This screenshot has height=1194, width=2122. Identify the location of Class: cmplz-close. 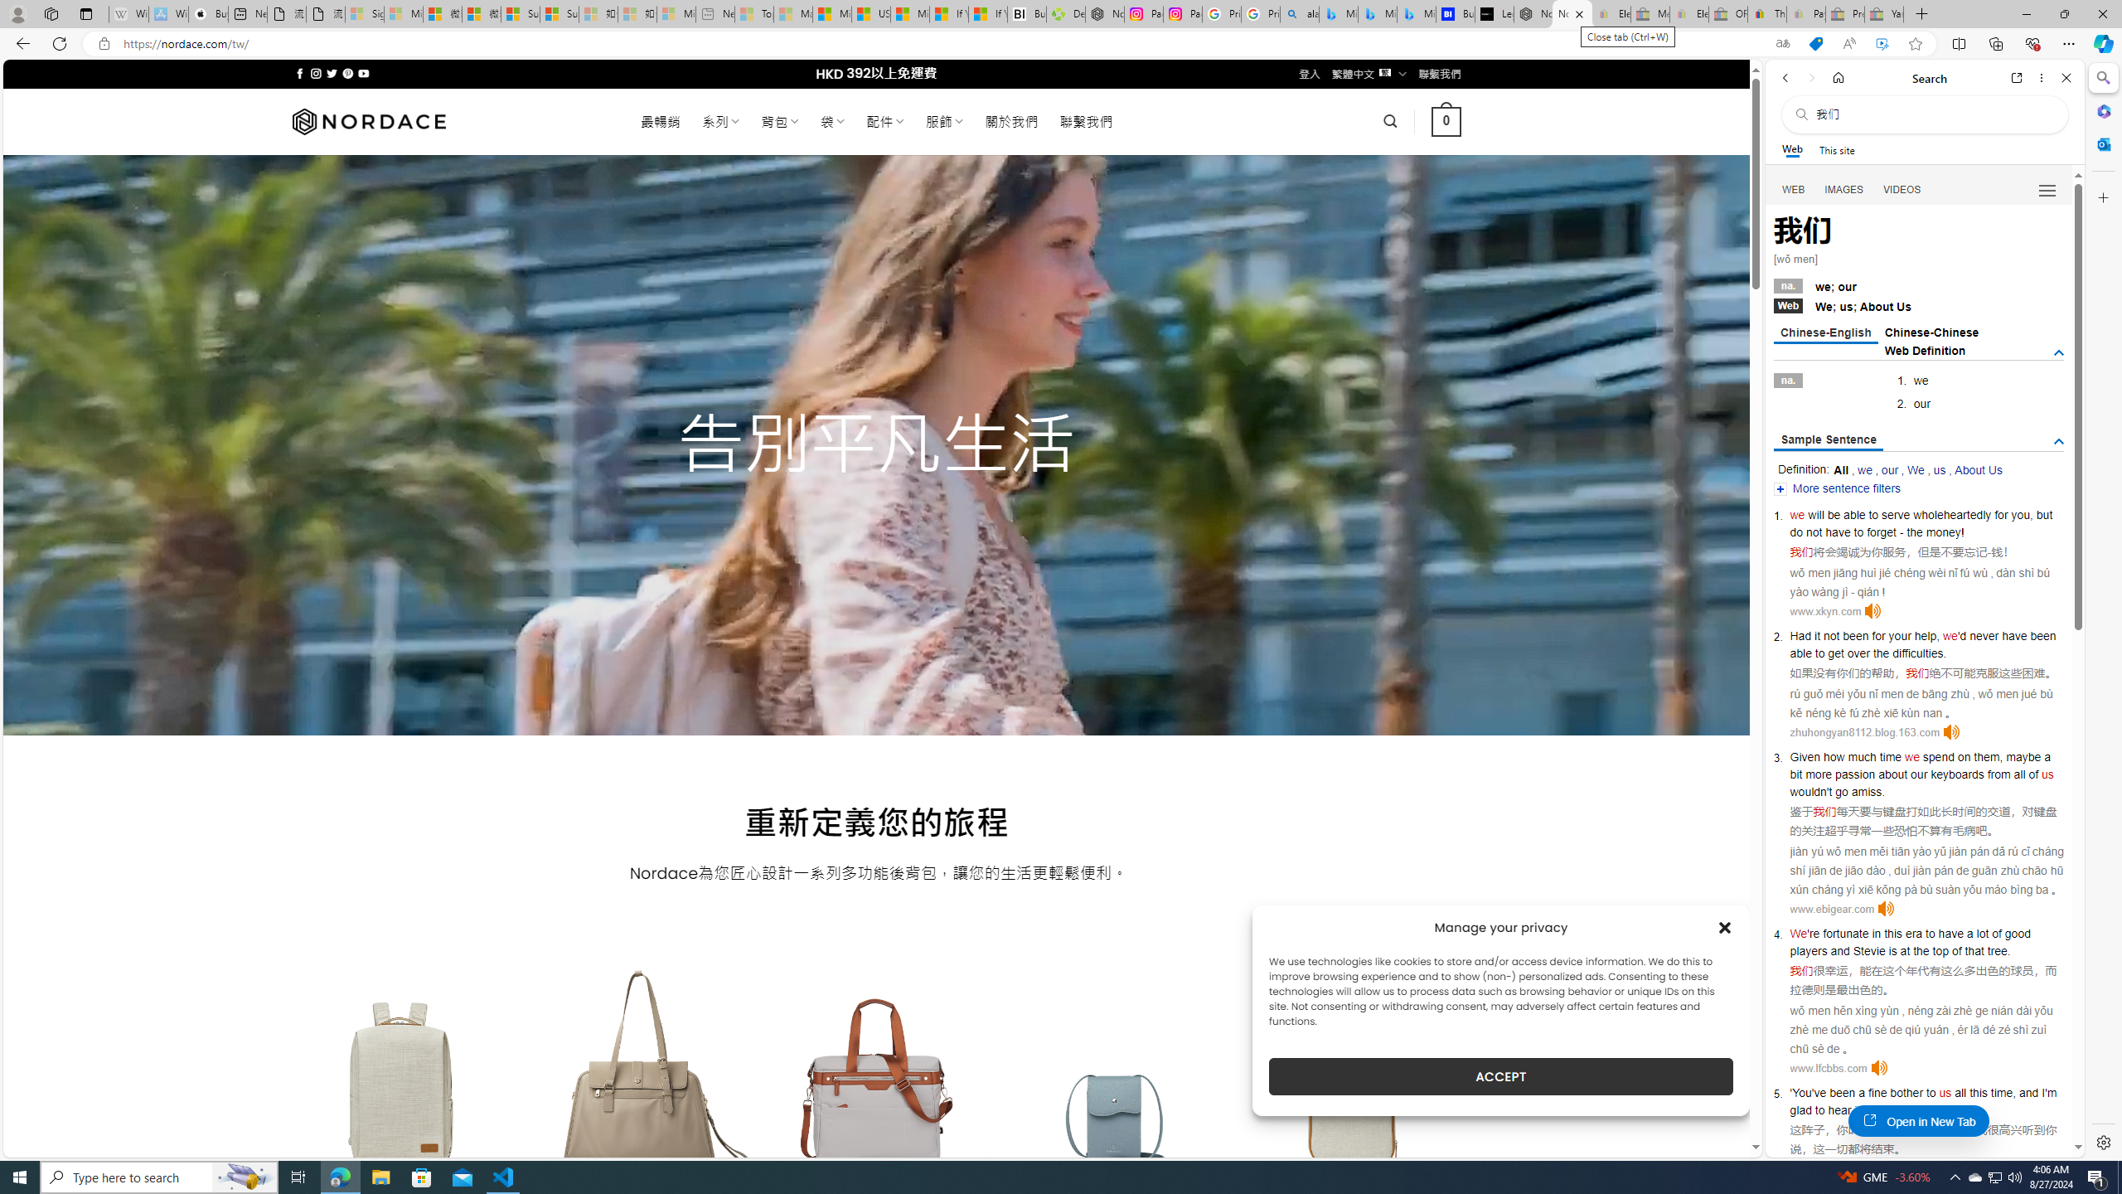
(1725, 927).